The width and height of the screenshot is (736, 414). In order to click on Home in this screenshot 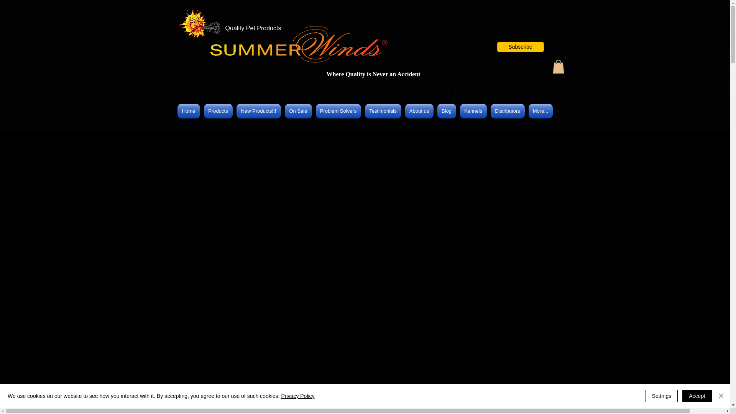, I will do `click(189, 111)`.